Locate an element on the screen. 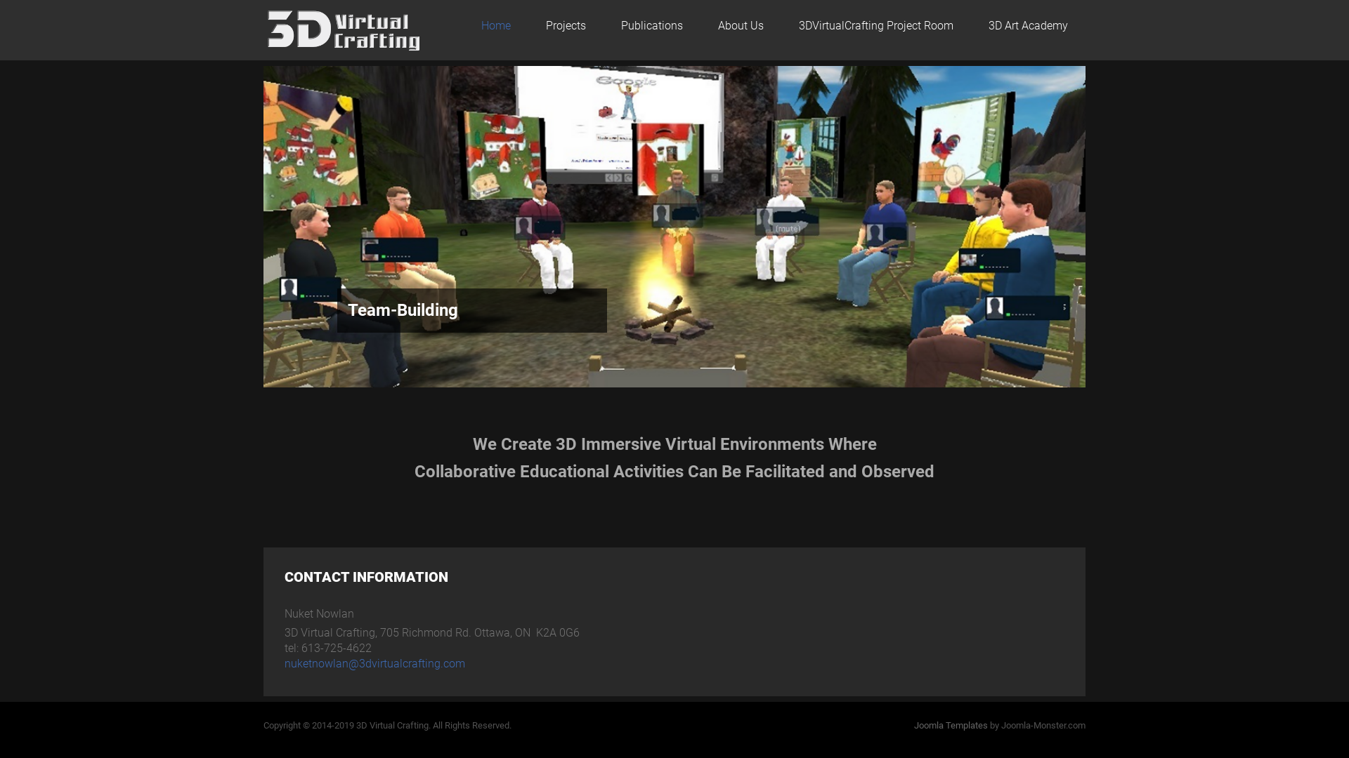 The height and width of the screenshot is (758, 1349). Home is located at coordinates (496, 26).